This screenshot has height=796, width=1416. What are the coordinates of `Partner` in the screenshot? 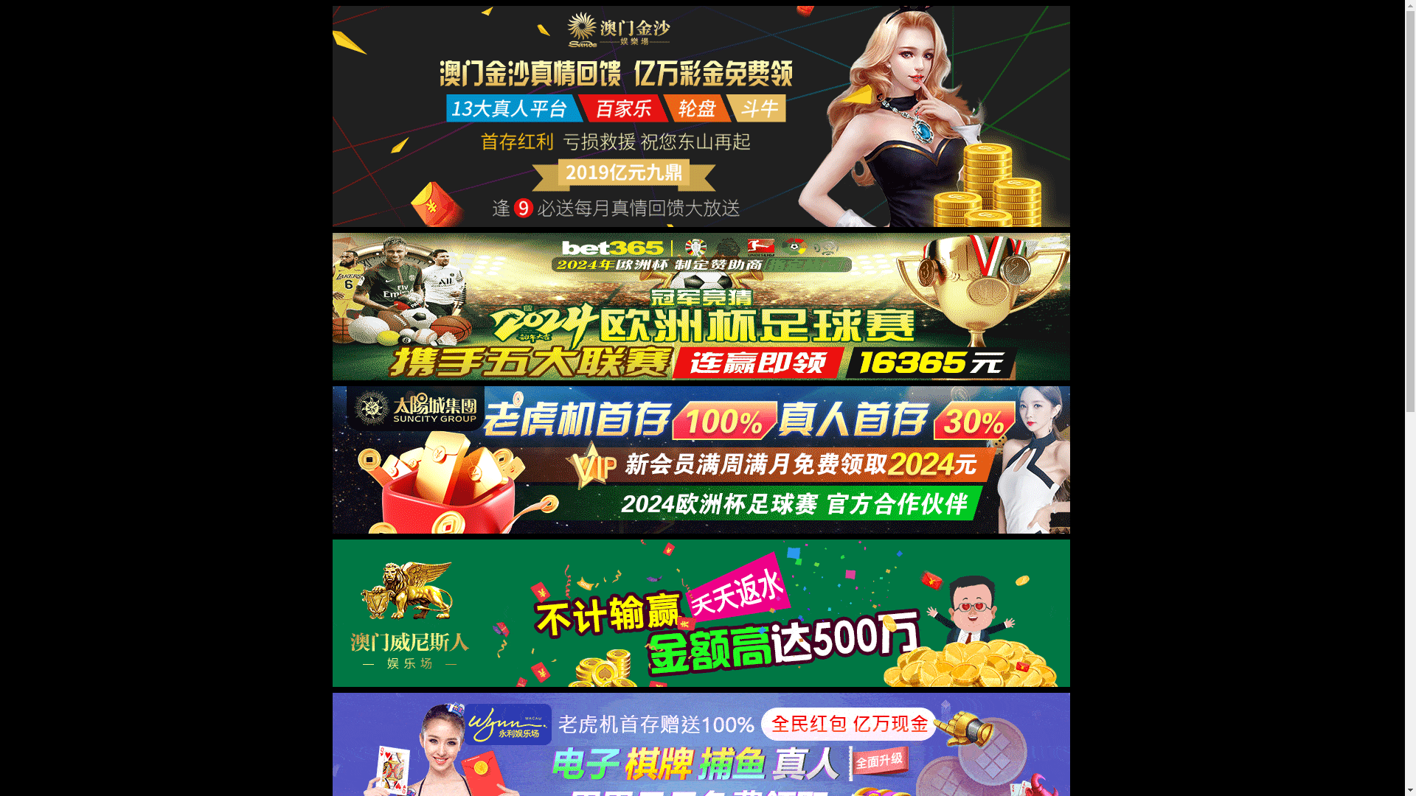 It's located at (819, 30).